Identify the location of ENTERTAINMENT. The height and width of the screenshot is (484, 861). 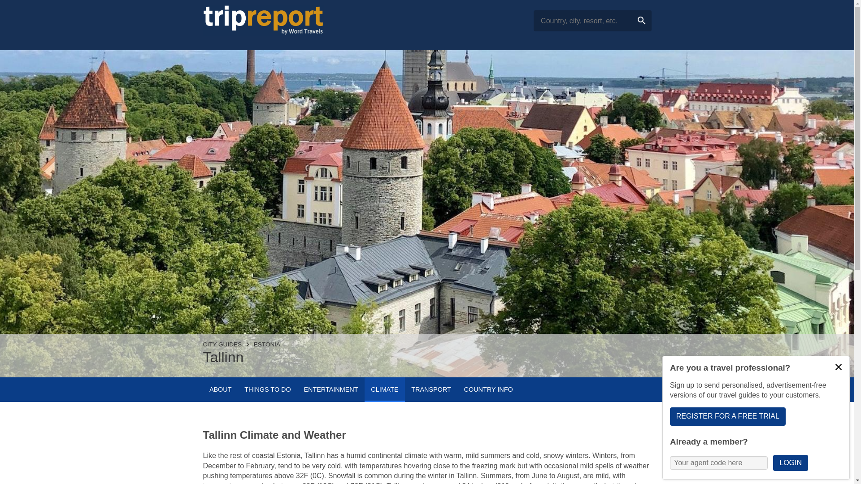
(330, 390).